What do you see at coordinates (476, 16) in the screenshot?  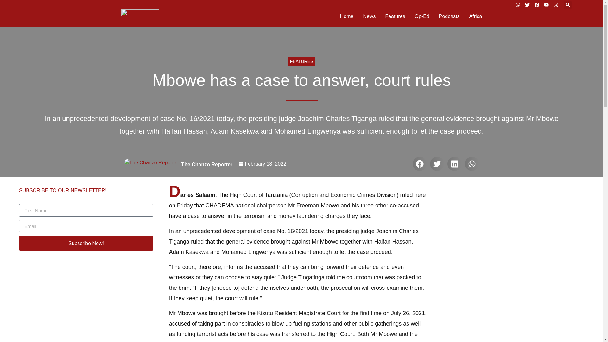 I see `Africa` at bounding box center [476, 16].